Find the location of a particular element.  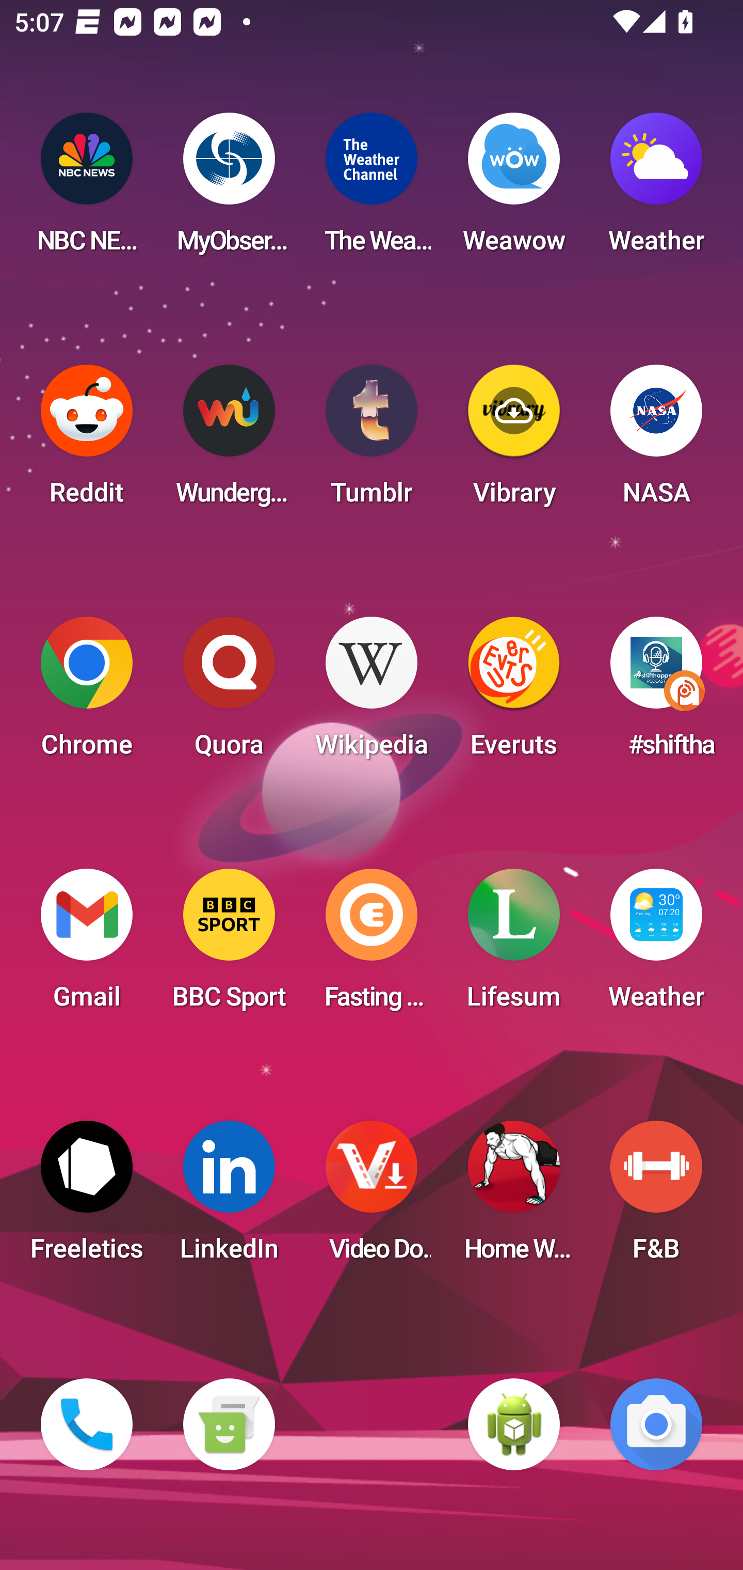

Fasting Coach is located at coordinates (372, 945).